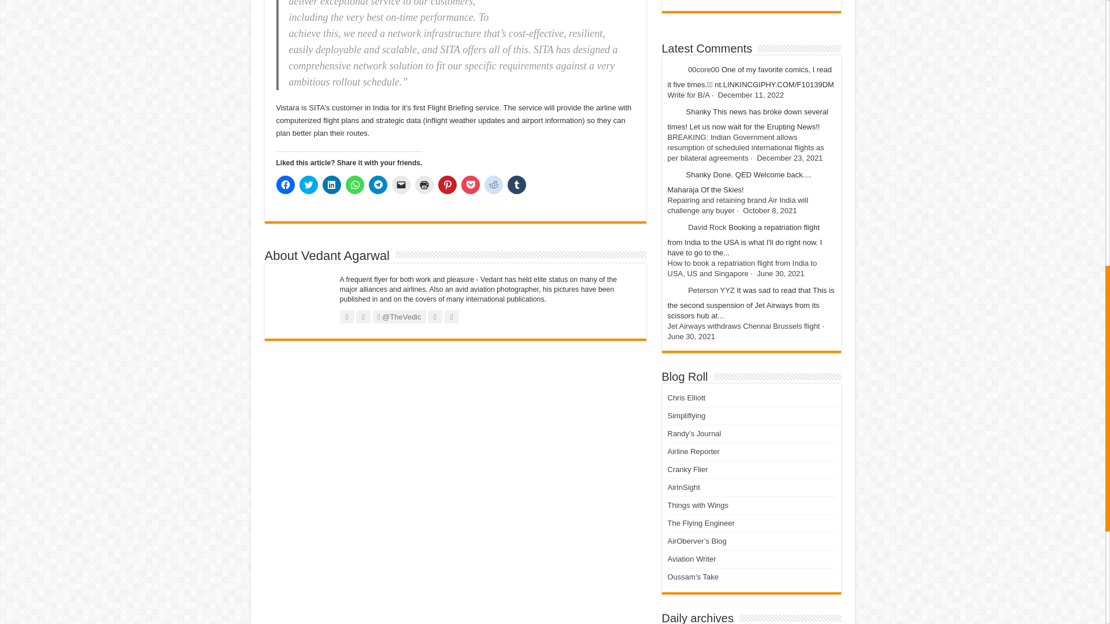  Describe the element at coordinates (493, 184) in the screenshot. I see `Click to share on Reddit` at that location.